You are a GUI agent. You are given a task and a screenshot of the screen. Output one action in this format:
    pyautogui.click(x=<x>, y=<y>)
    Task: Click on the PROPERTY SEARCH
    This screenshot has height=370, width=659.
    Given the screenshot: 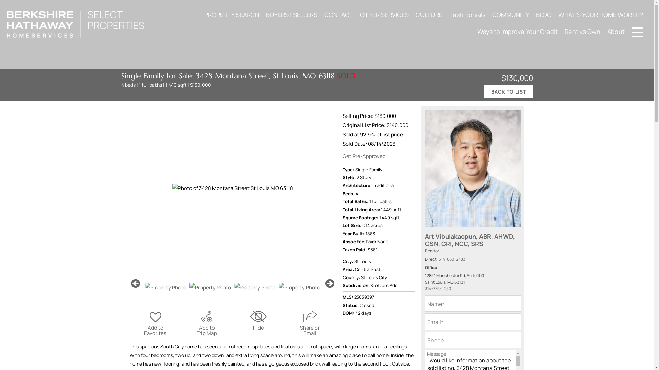 What is the action you would take?
    pyautogui.click(x=231, y=14)
    